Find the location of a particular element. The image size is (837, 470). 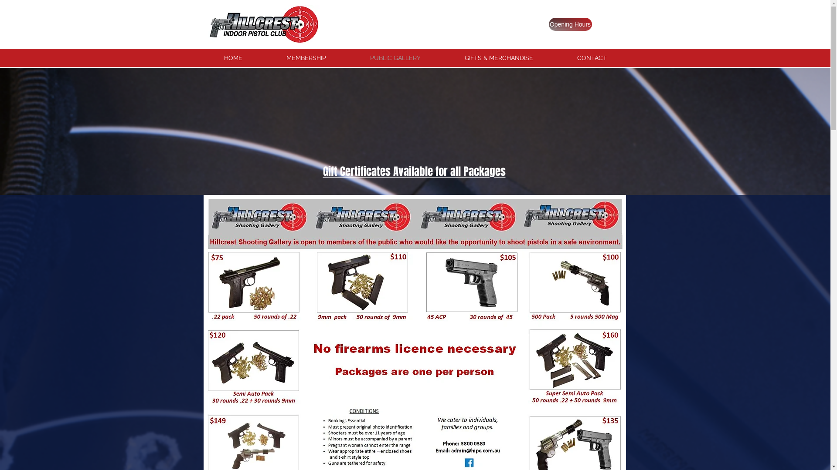

PUBLIC GALLERY is located at coordinates (395, 58).